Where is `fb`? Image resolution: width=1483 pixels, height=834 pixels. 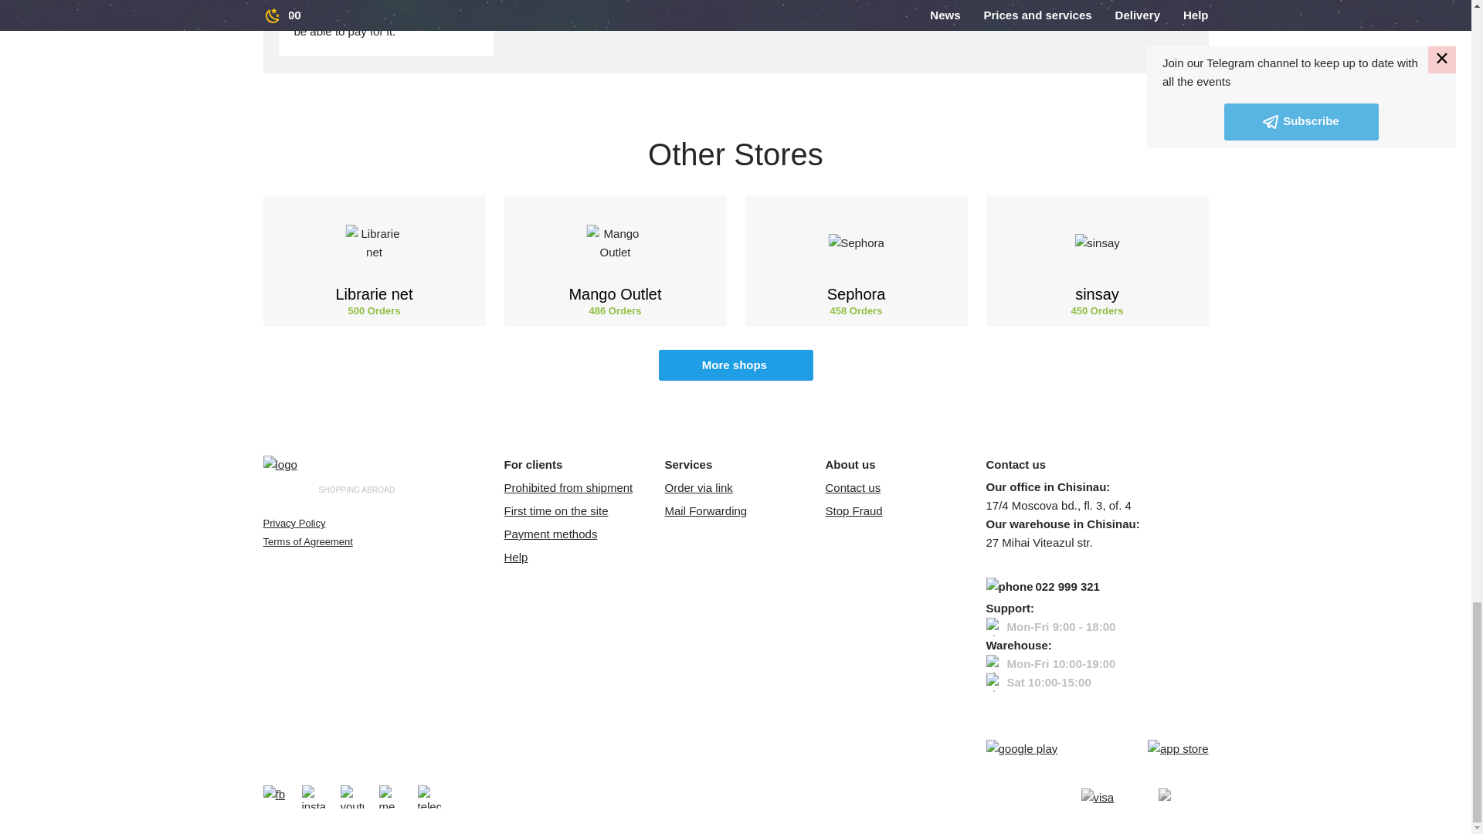 fb is located at coordinates (273, 797).